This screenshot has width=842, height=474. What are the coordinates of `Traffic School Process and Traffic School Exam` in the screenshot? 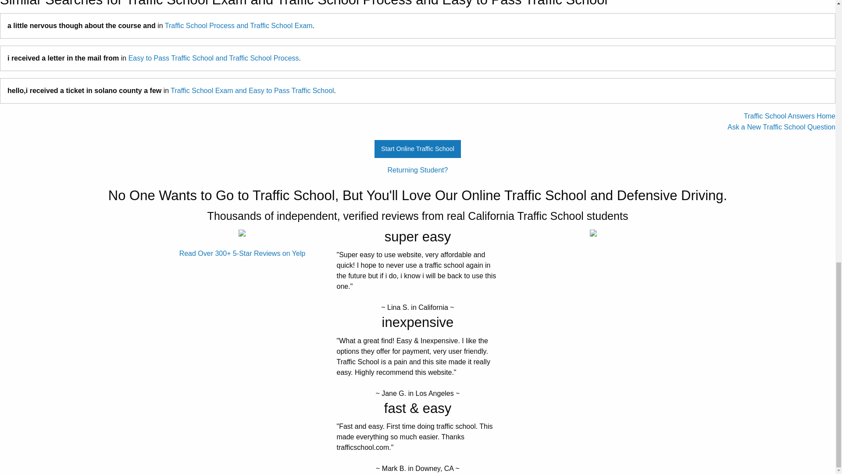 It's located at (239, 25).